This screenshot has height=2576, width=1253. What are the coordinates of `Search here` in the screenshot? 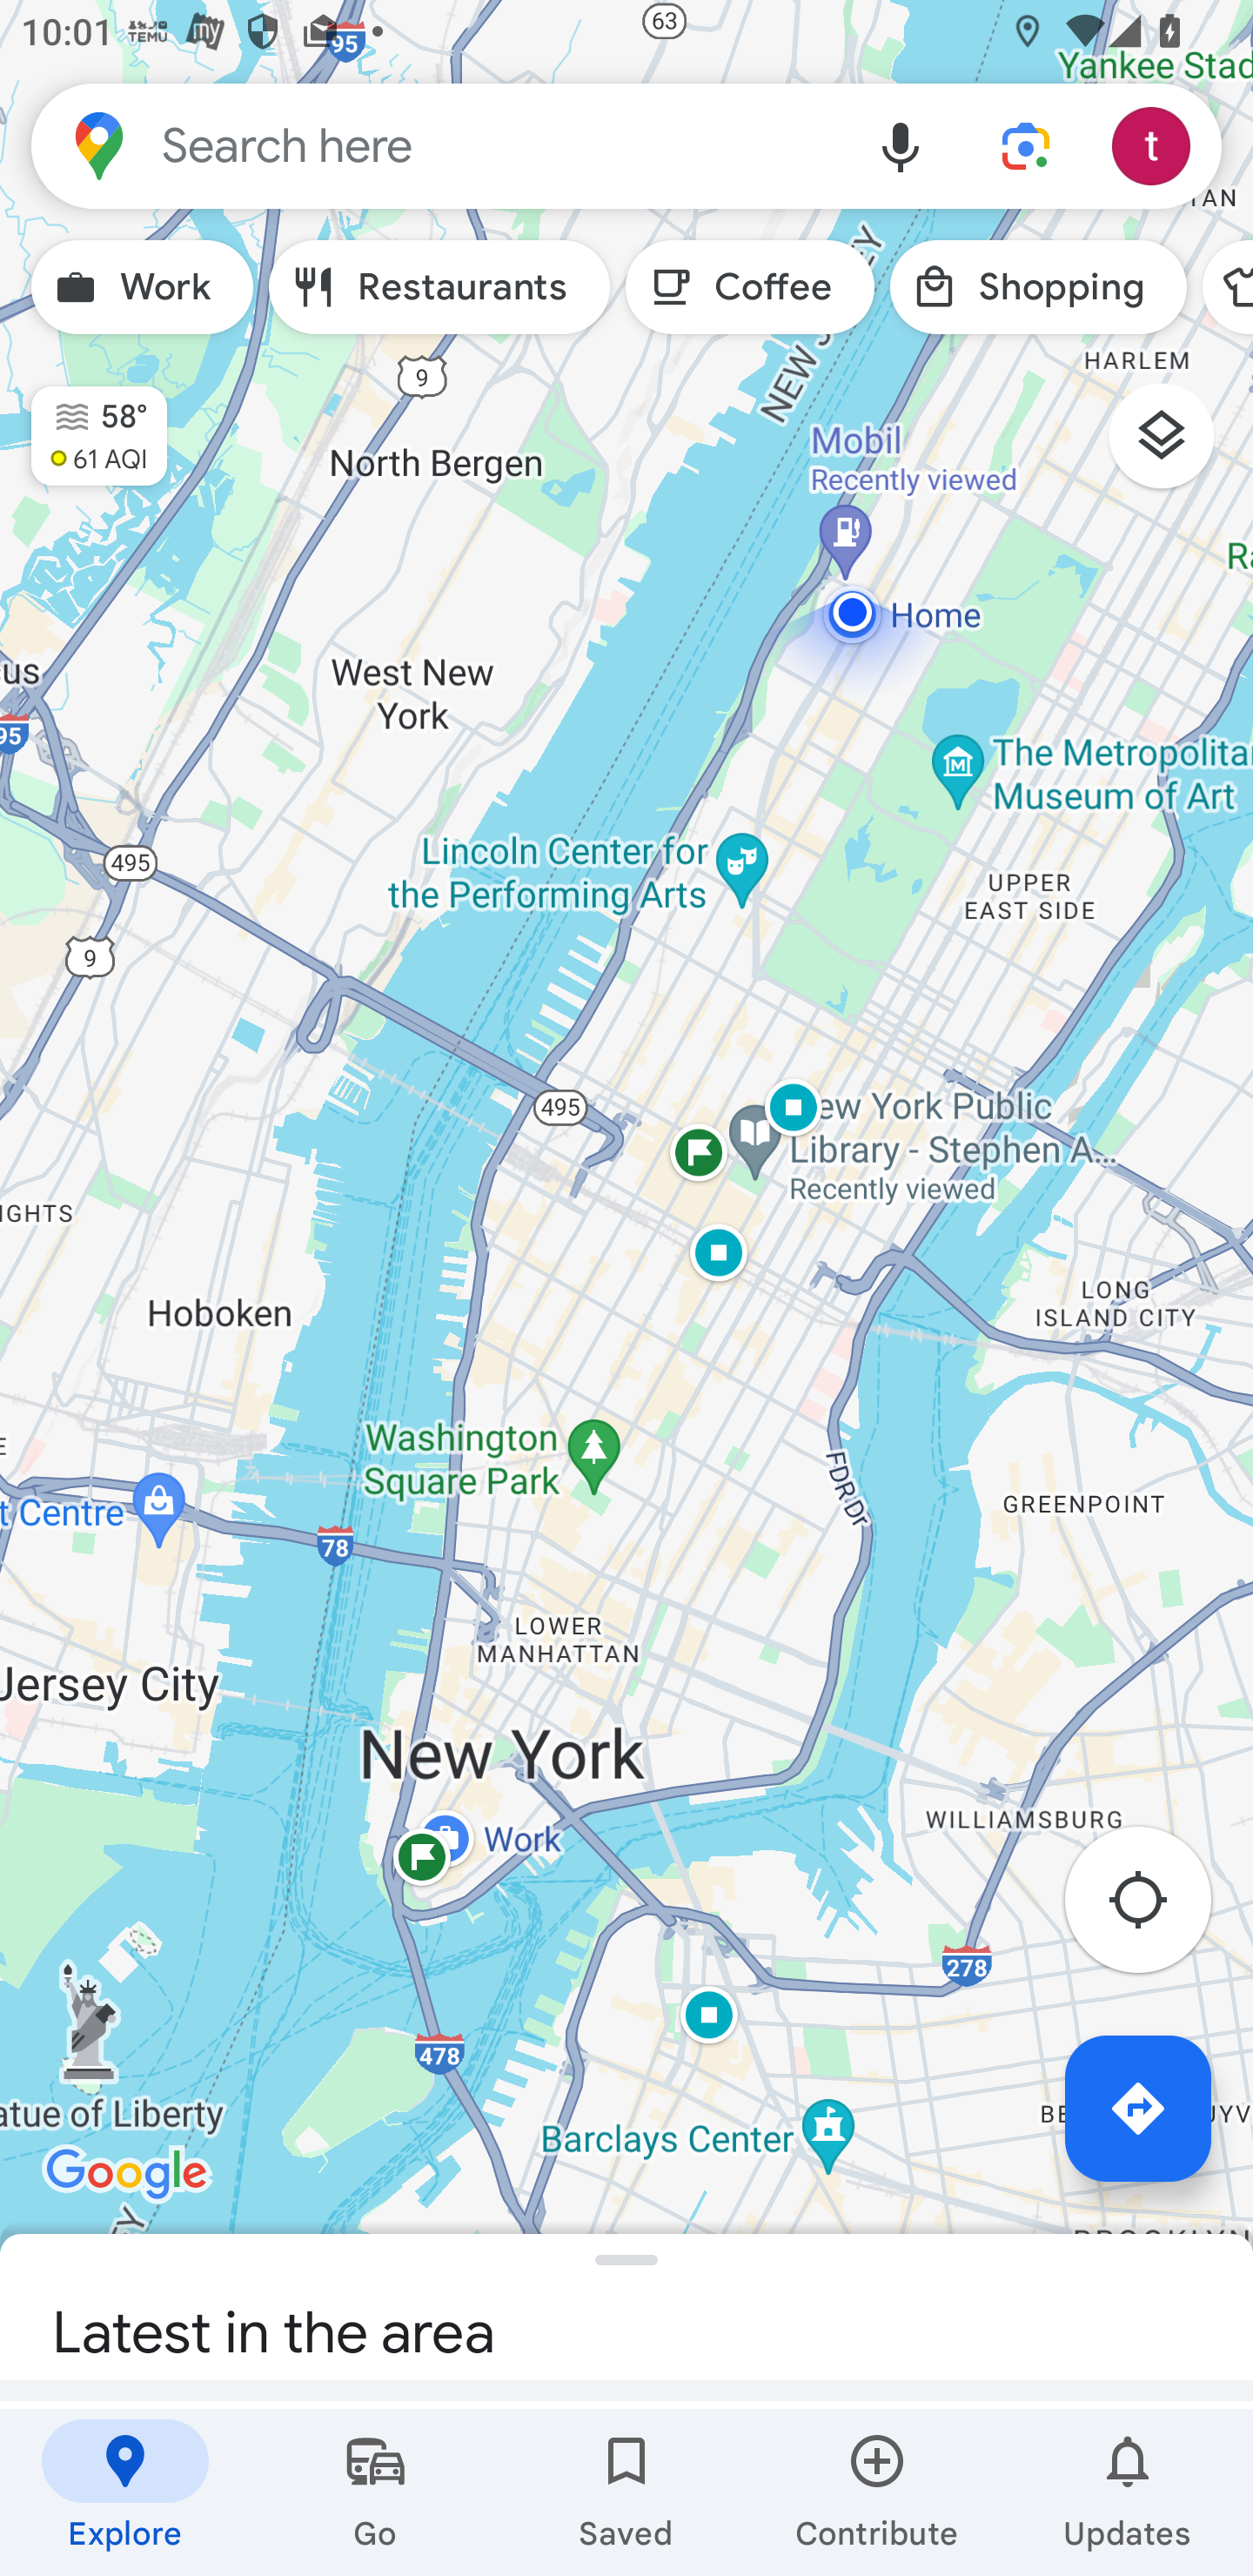 It's located at (435, 144).